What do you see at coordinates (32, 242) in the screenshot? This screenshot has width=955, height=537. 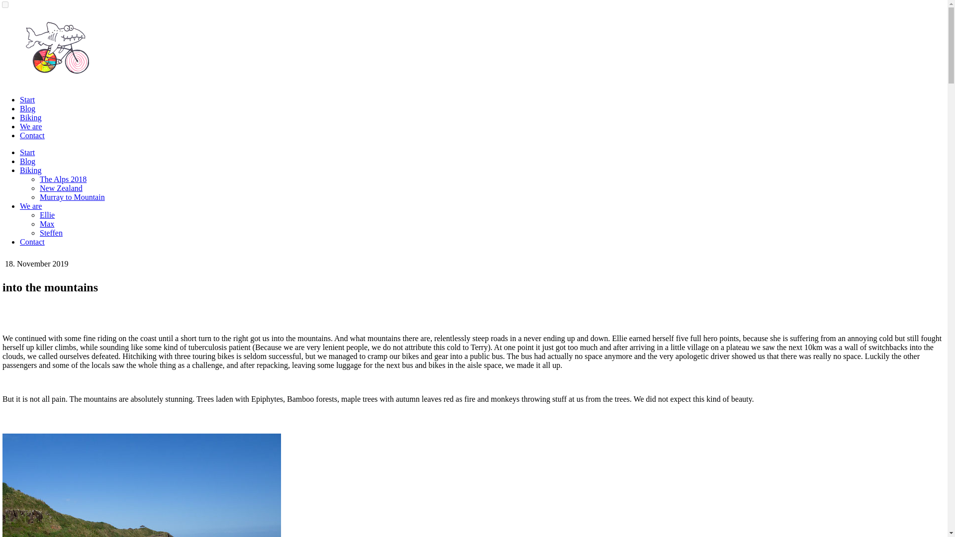 I see `Contact` at bounding box center [32, 242].